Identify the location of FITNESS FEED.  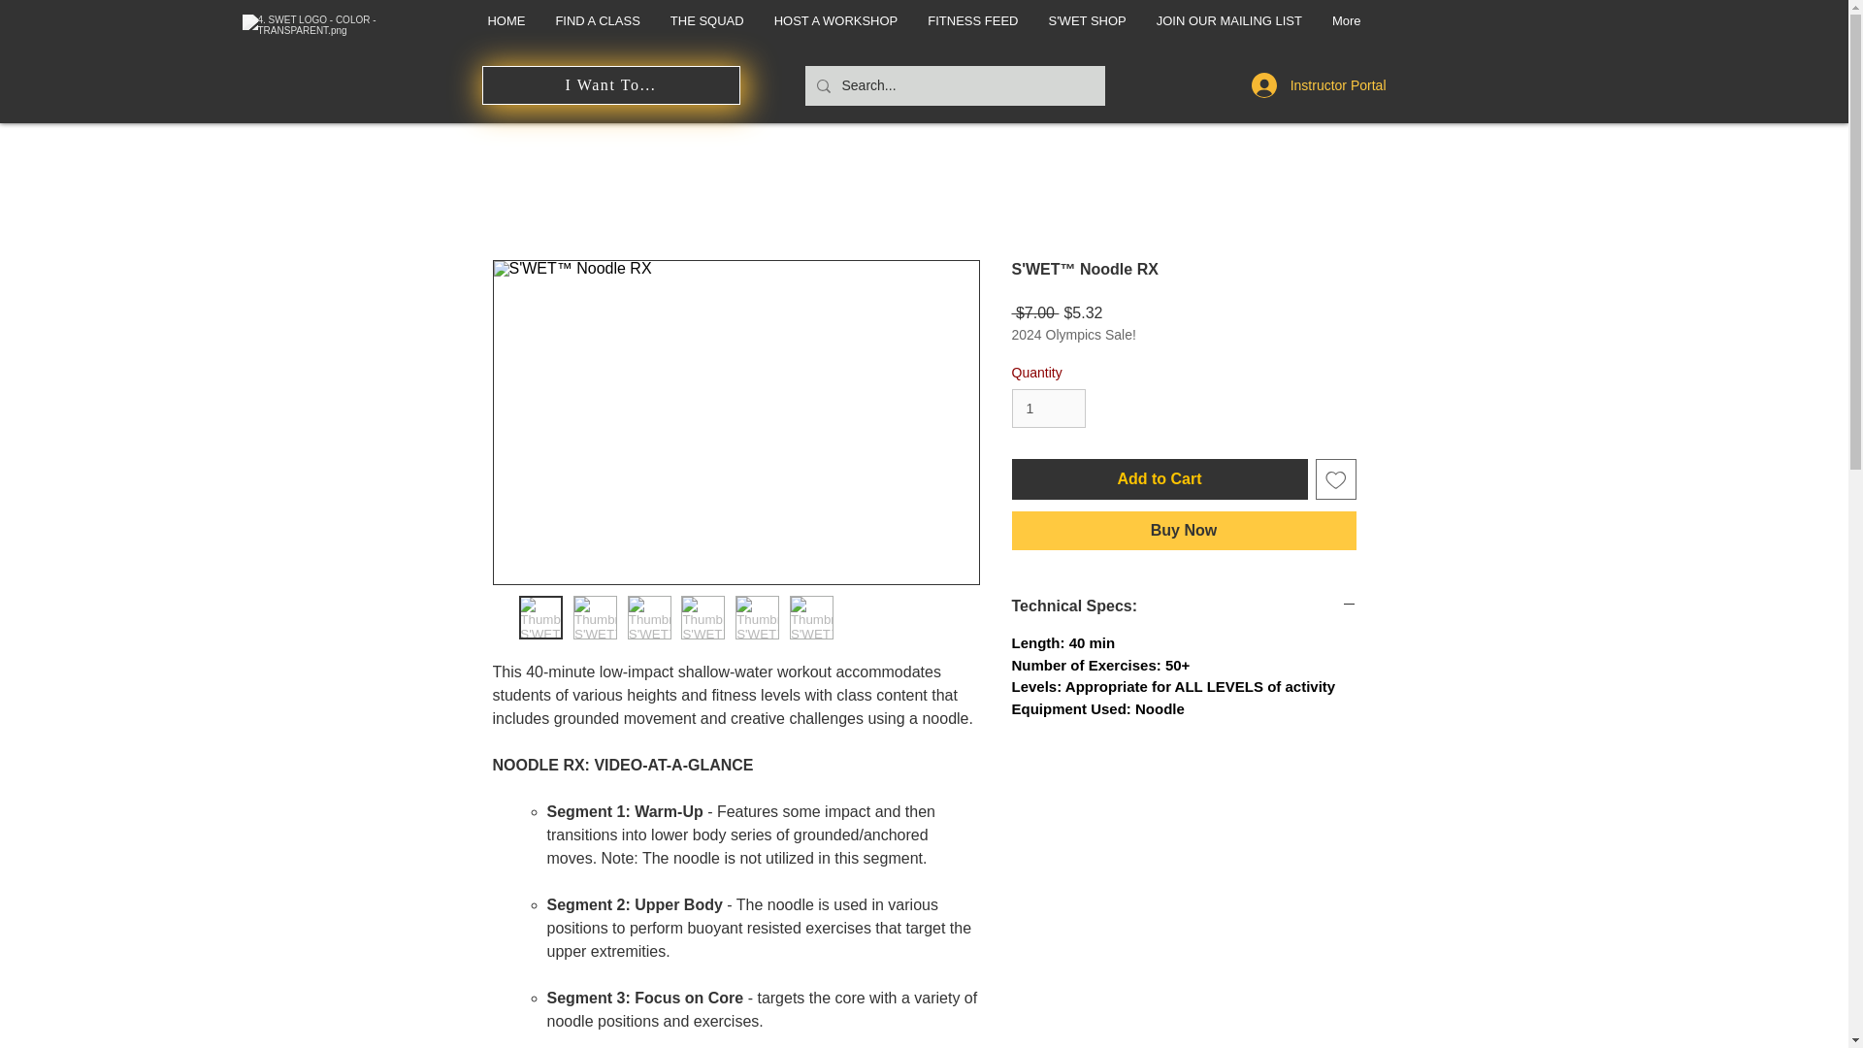
(972, 29).